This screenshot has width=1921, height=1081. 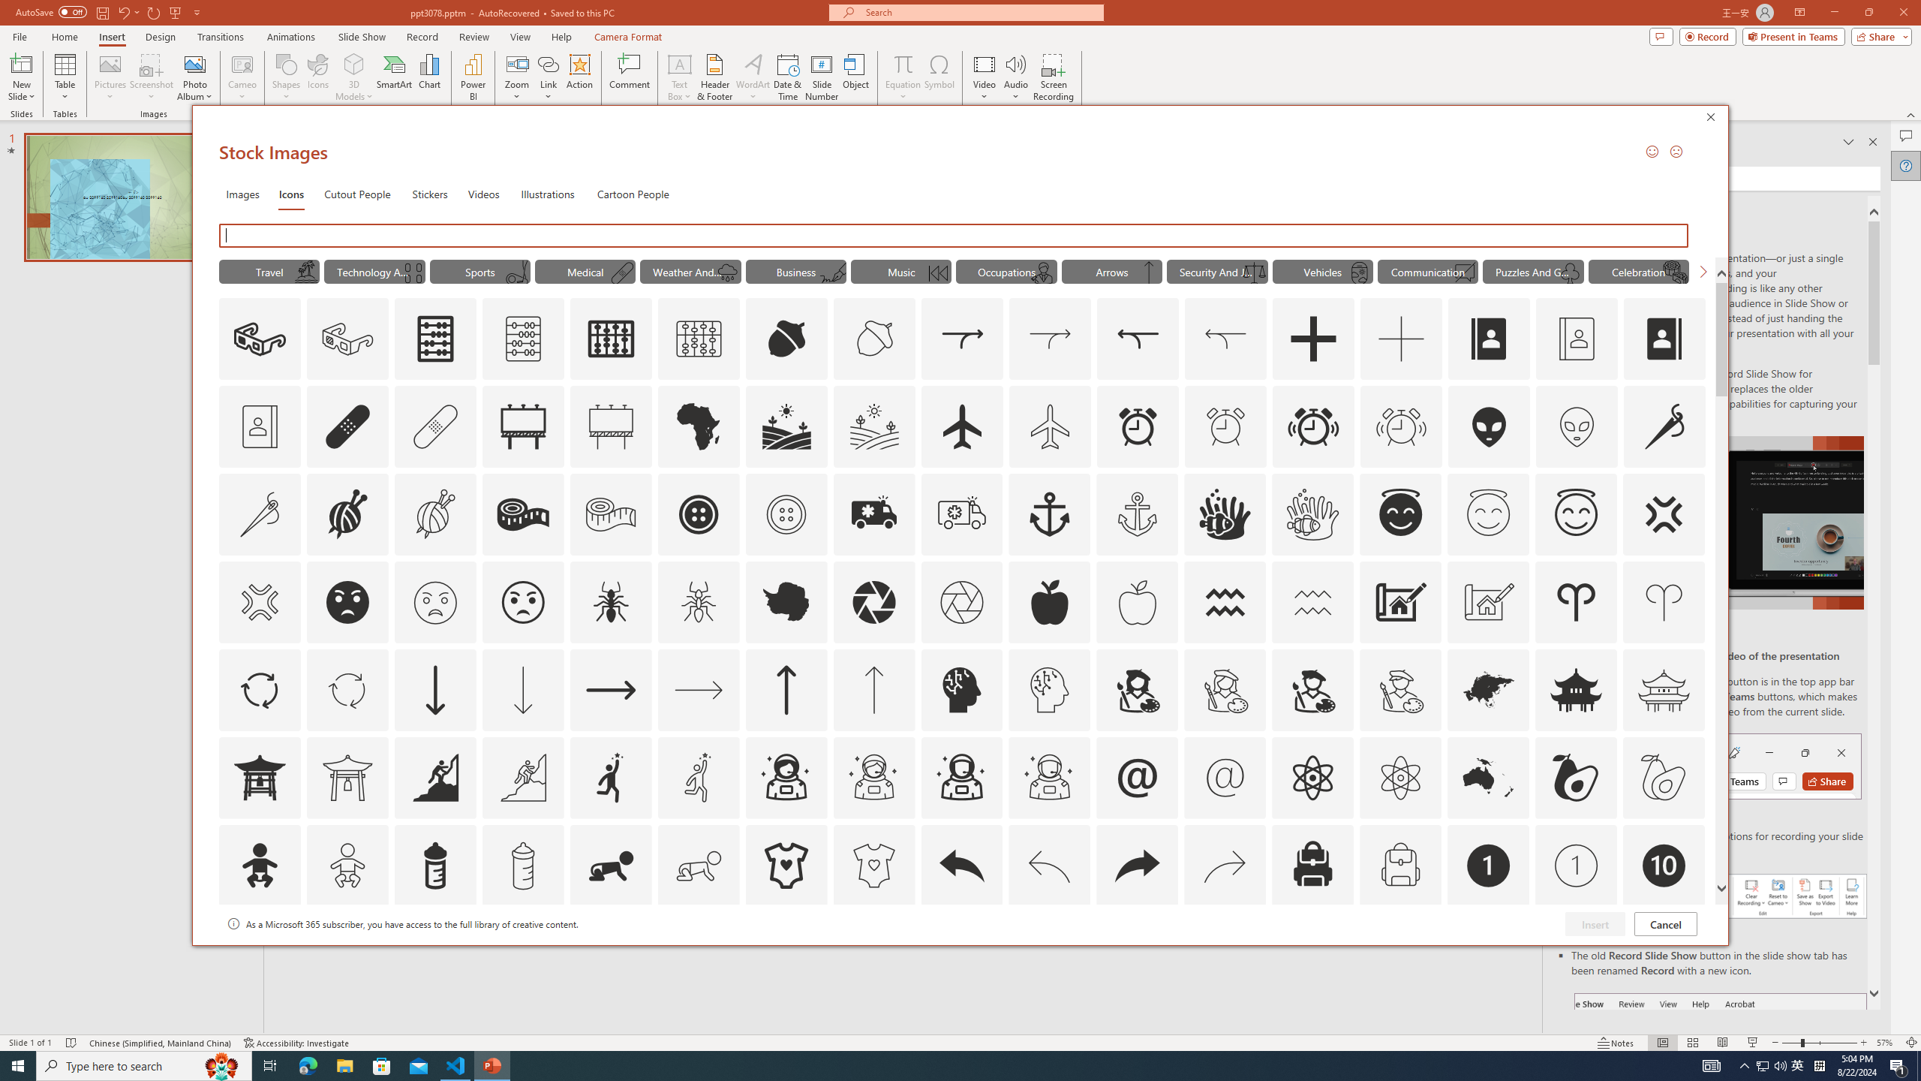 I want to click on Camera Format, so click(x=628, y=37).